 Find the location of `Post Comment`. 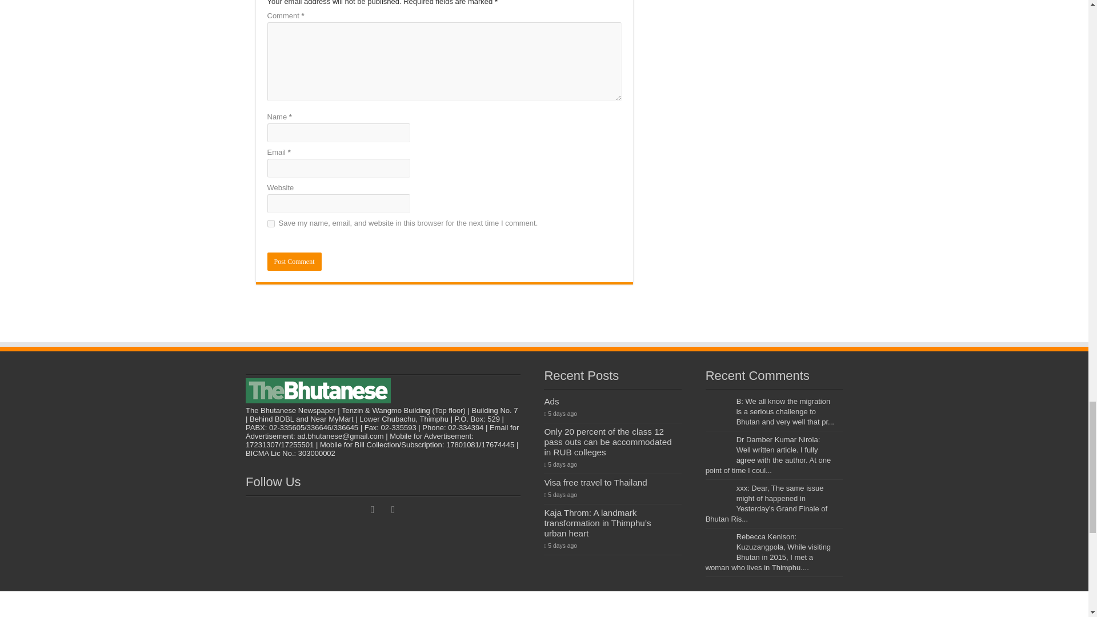

Post Comment is located at coordinates (294, 262).